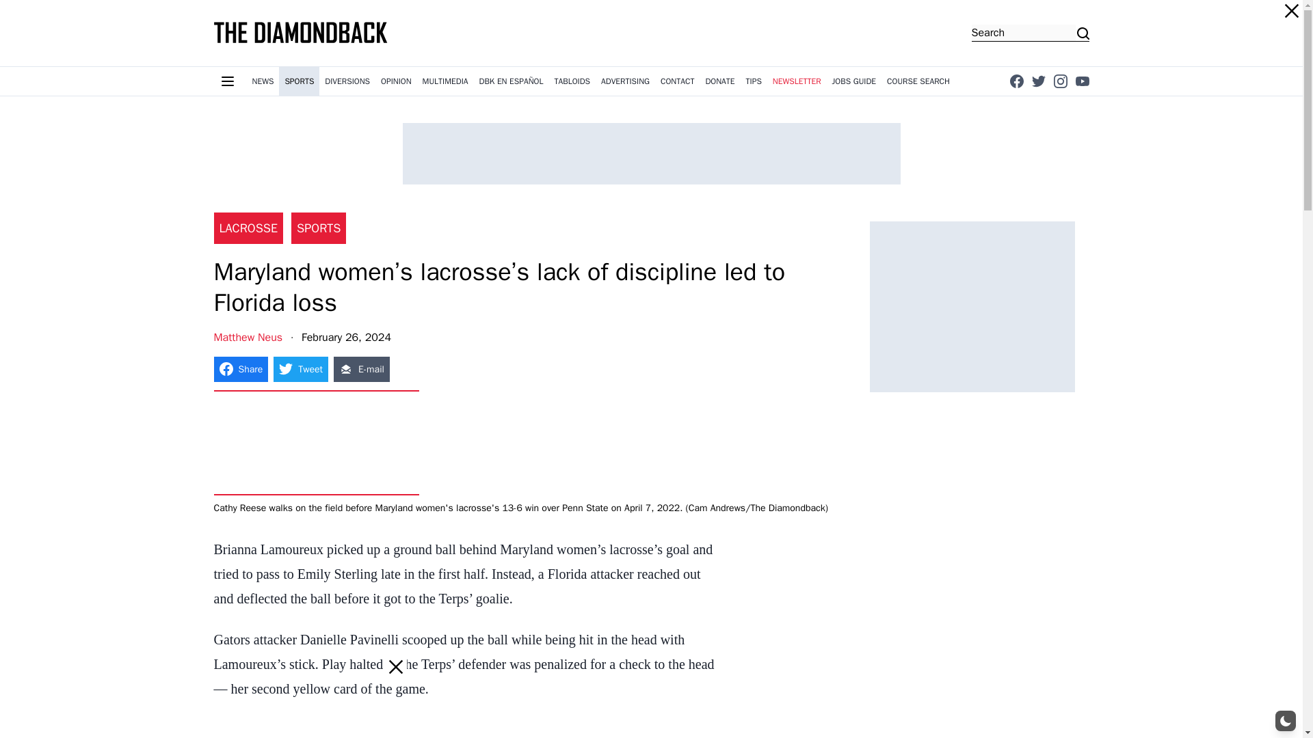 The height and width of the screenshot is (738, 1313). Describe the element at coordinates (918, 81) in the screenshot. I see `Course Search` at that location.